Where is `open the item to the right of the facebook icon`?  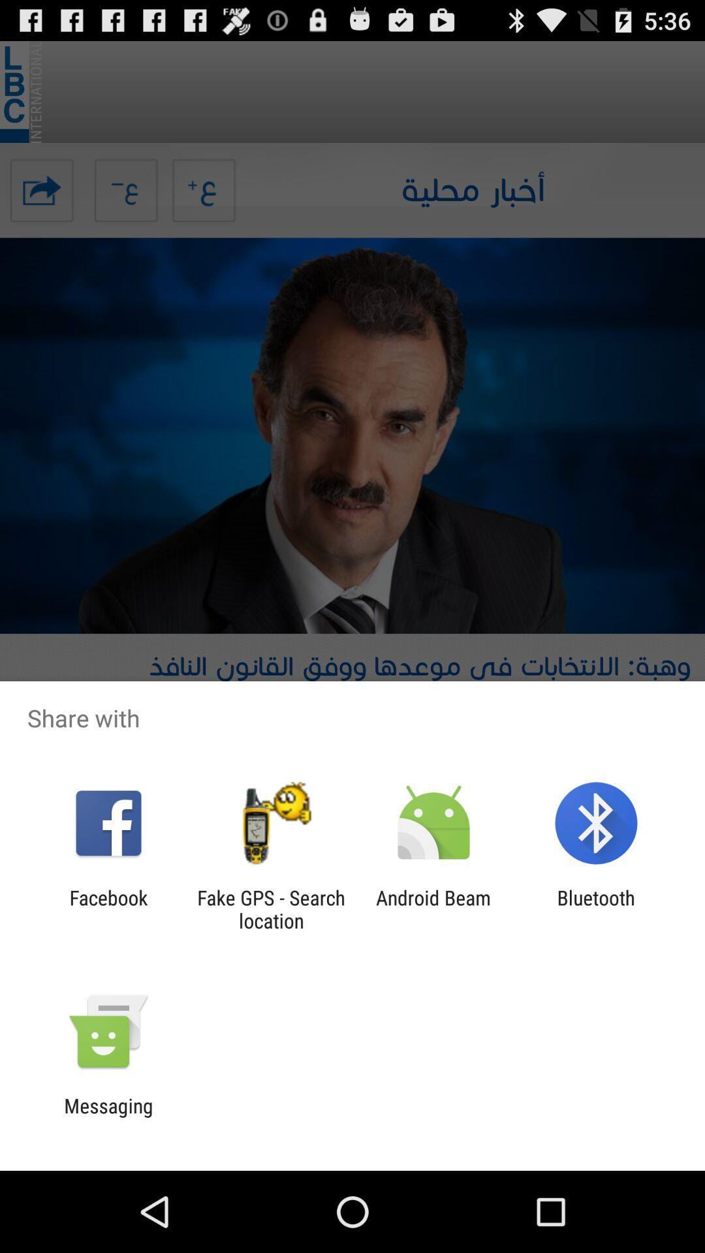 open the item to the right of the facebook icon is located at coordinates (271, 909).